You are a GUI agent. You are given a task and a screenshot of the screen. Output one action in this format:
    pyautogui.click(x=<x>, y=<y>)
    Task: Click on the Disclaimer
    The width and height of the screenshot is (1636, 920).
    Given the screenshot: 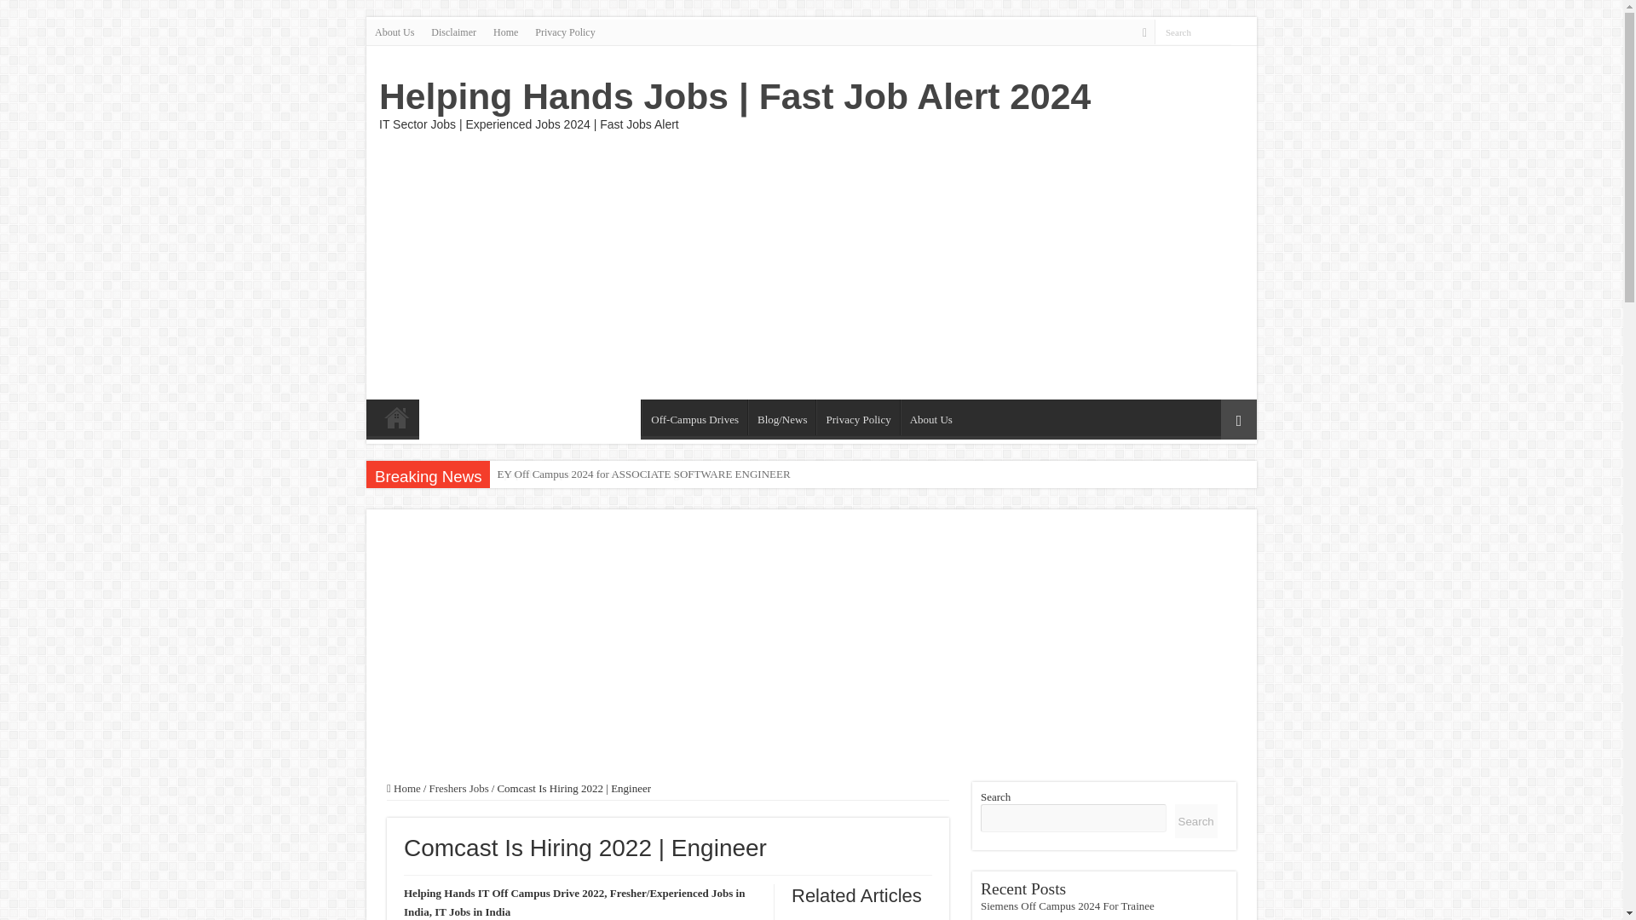 What is the action you would take?
    pyautogui.click(x=453, y=32)
    